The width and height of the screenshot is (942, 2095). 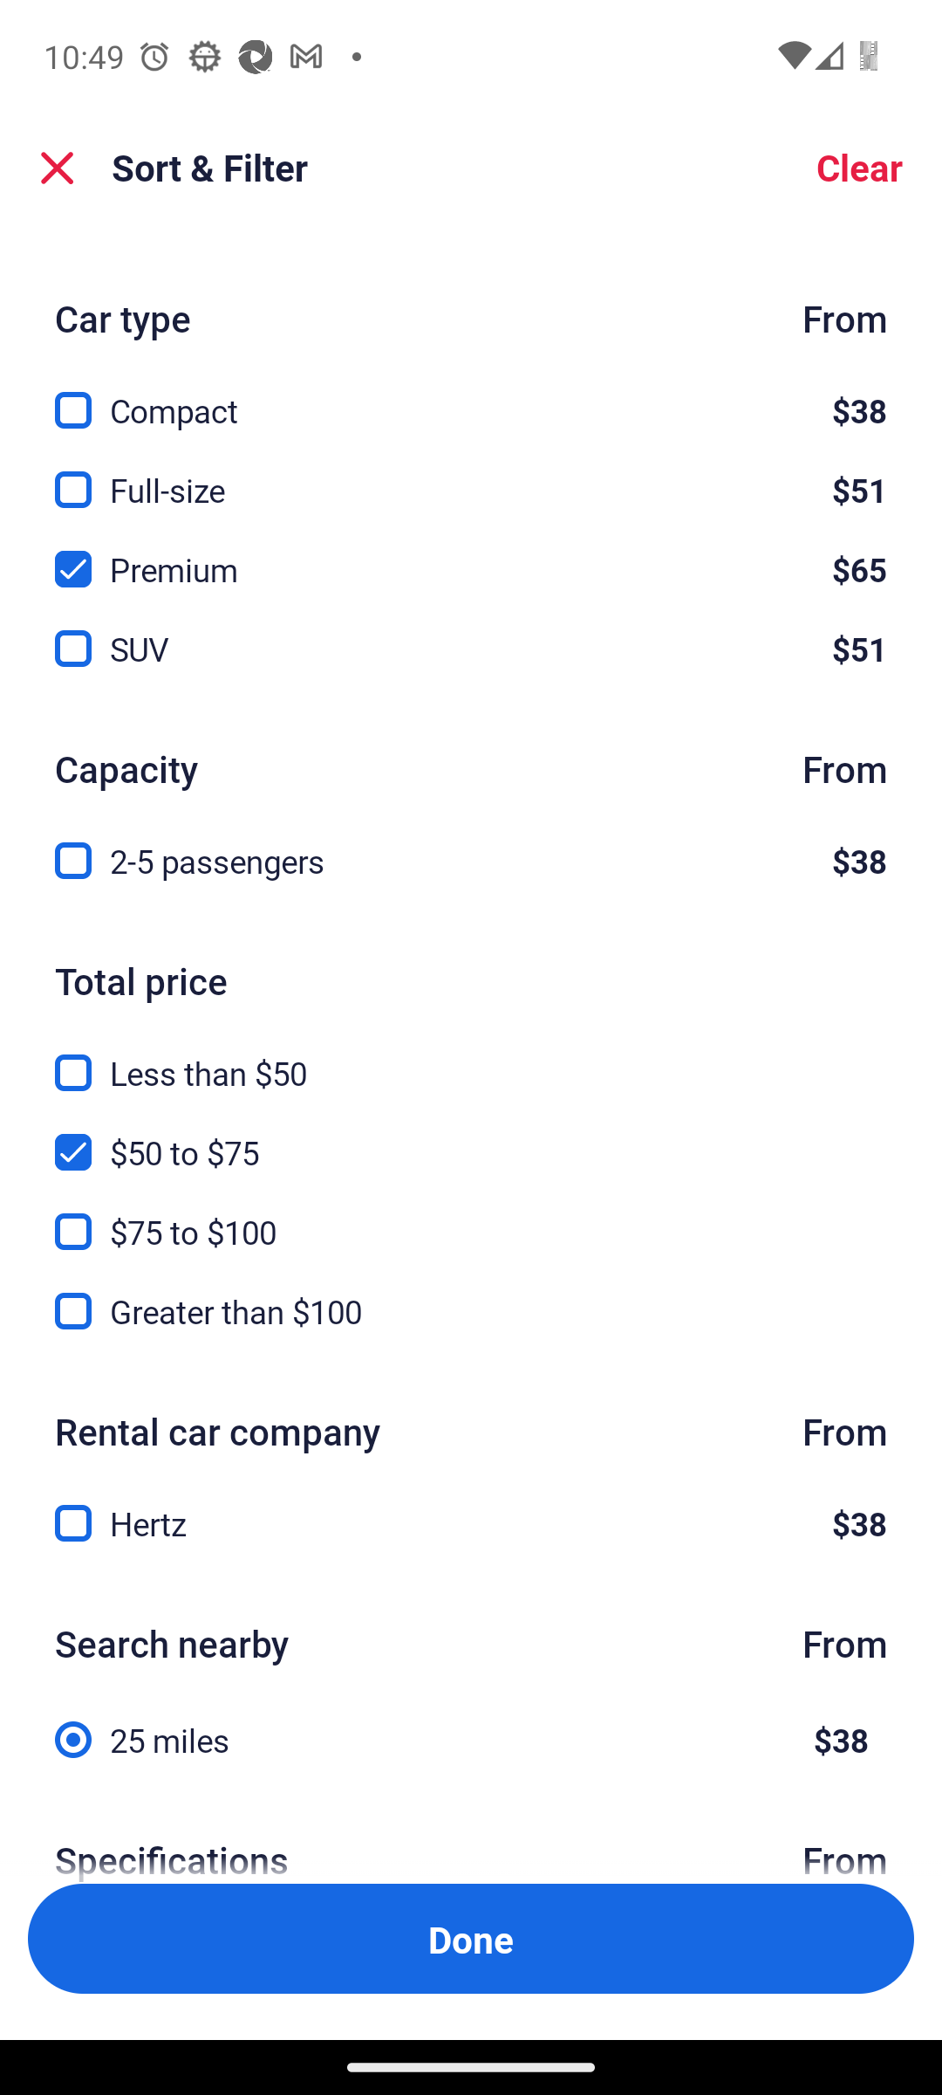 I want to click on Premium, $65 Premium $65, so click(x=471, y=555).